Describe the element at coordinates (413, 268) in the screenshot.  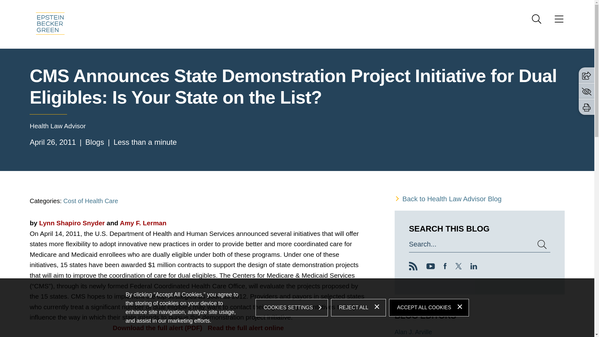
I see `RSS` at that location.